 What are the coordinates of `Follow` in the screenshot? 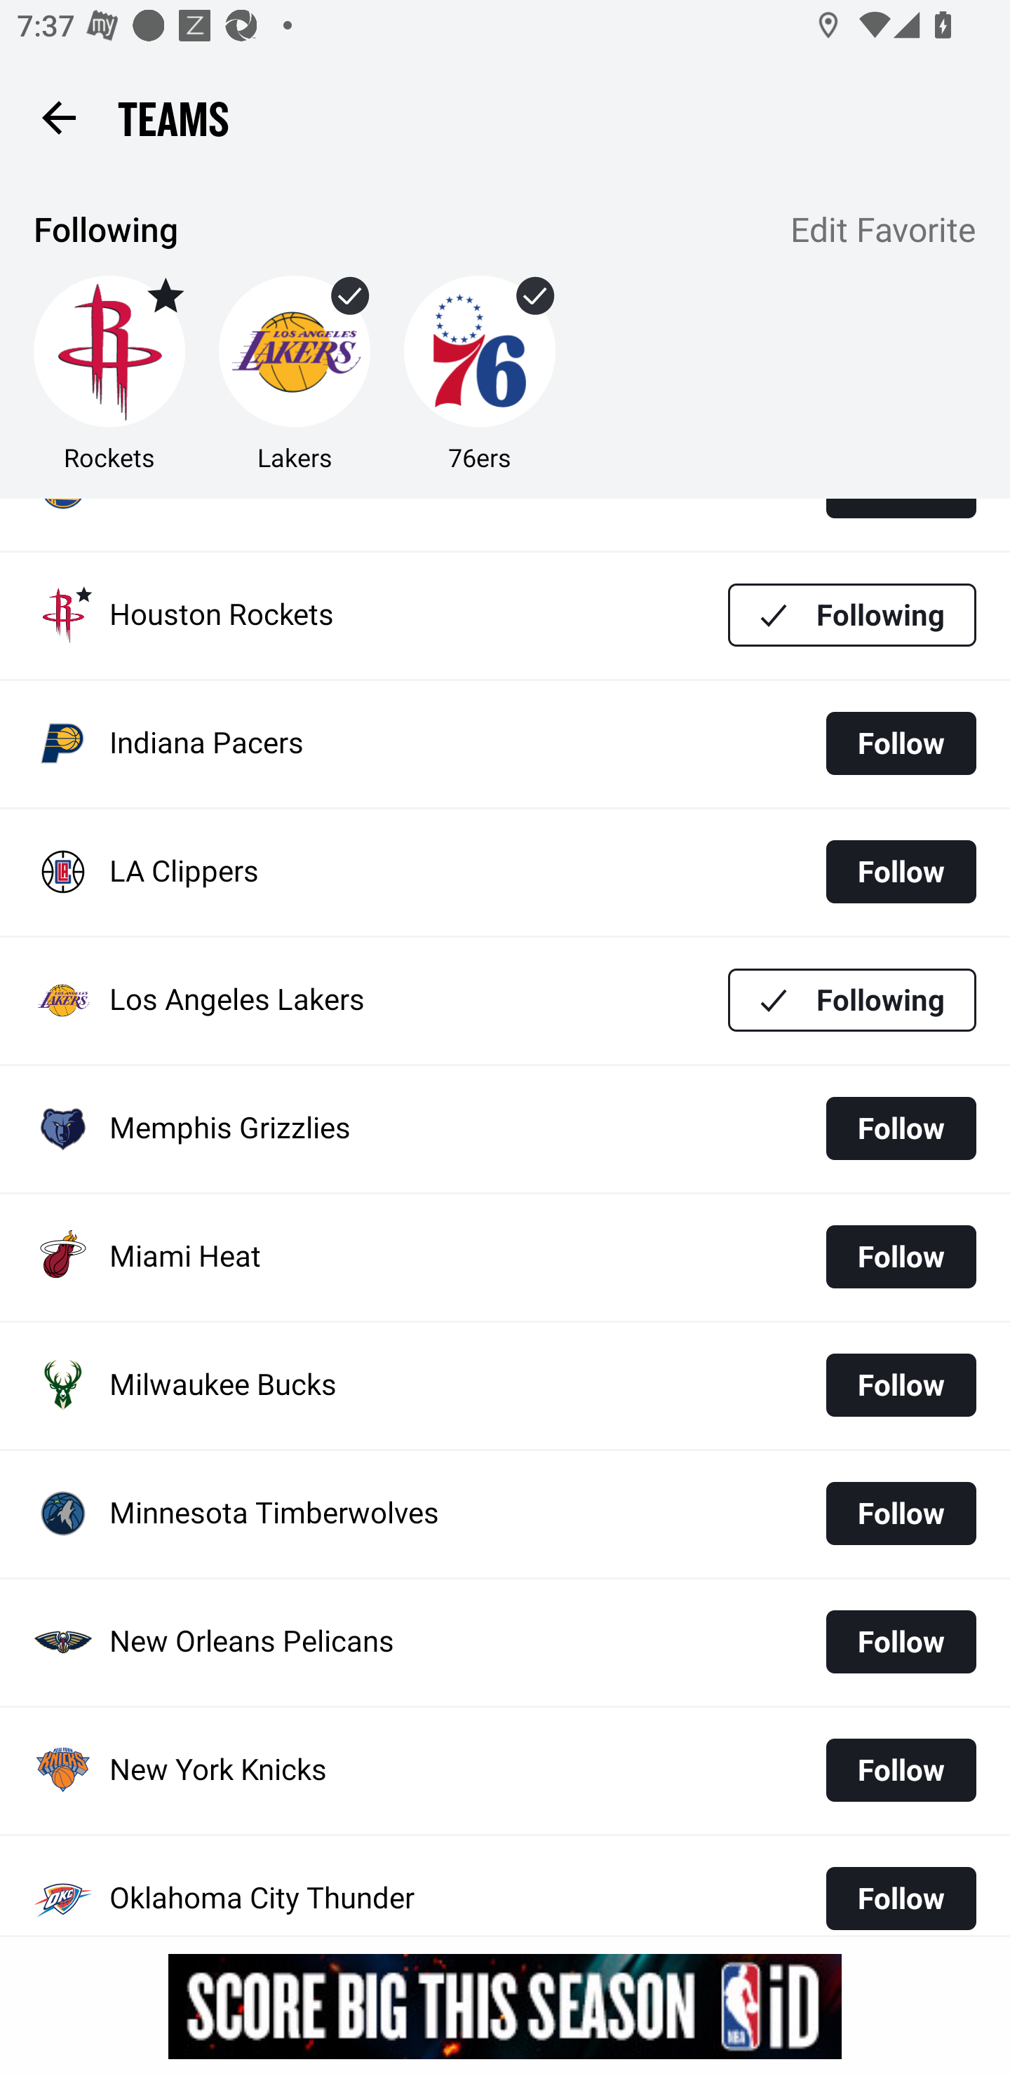 It's located at (901, 1257).